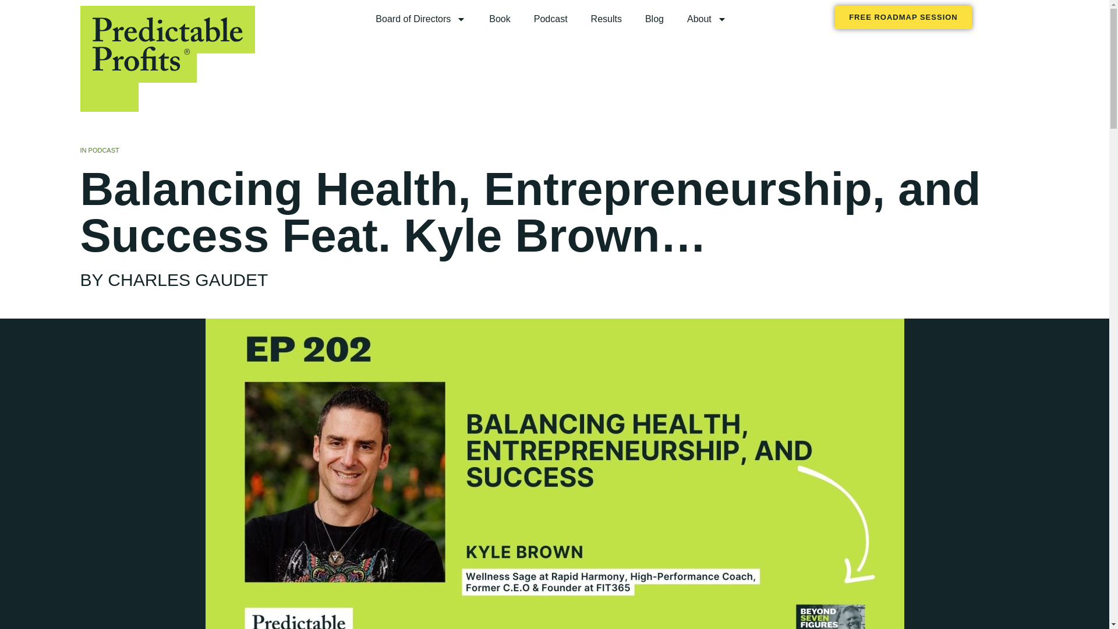 The image size is (1118, 629). What do you see at coordinates (174, 280) in the screenshot?
I see `BY CHARLES GAUDET` at bounding box center [174, 280].